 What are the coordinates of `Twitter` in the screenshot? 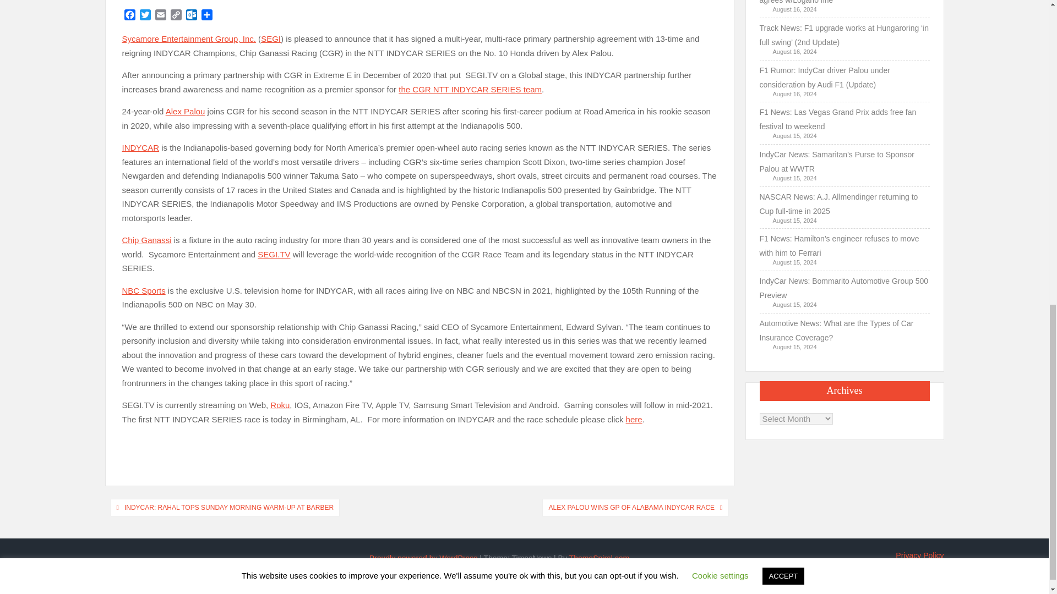 It's located at (145, 16).